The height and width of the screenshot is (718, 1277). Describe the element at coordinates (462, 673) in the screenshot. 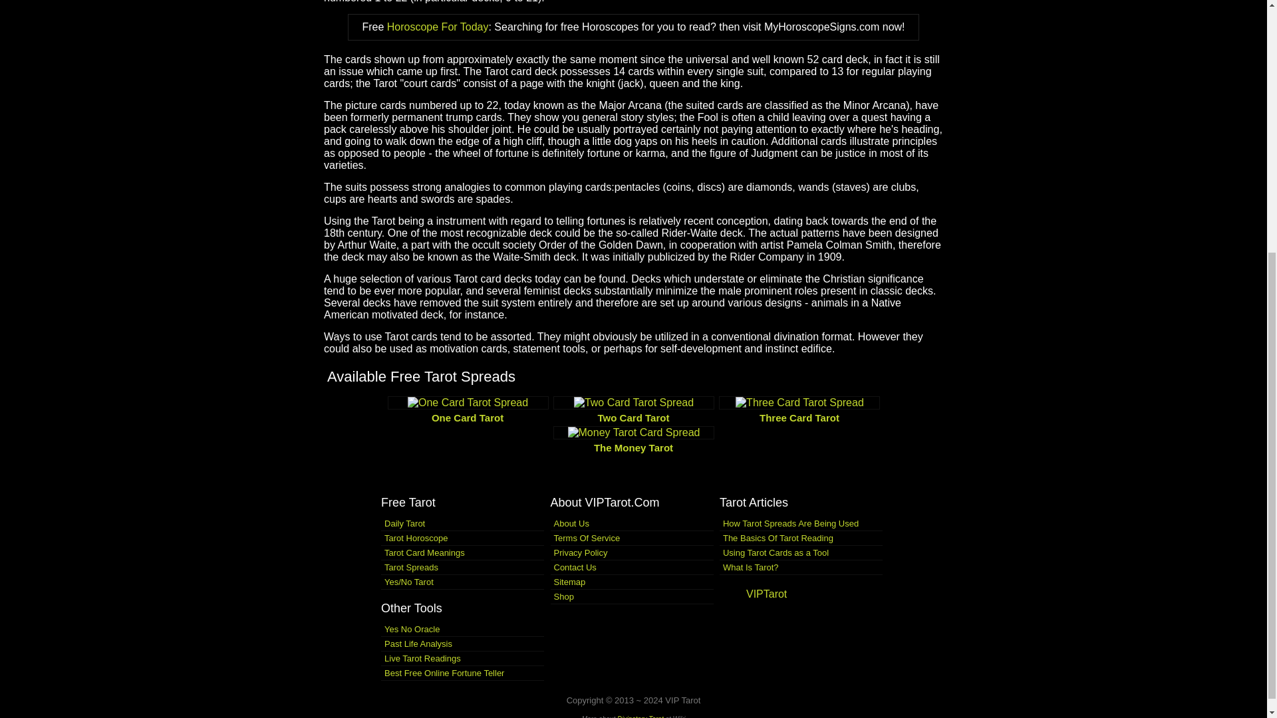

I see `Best Free Online Fortune Teller` at that location.